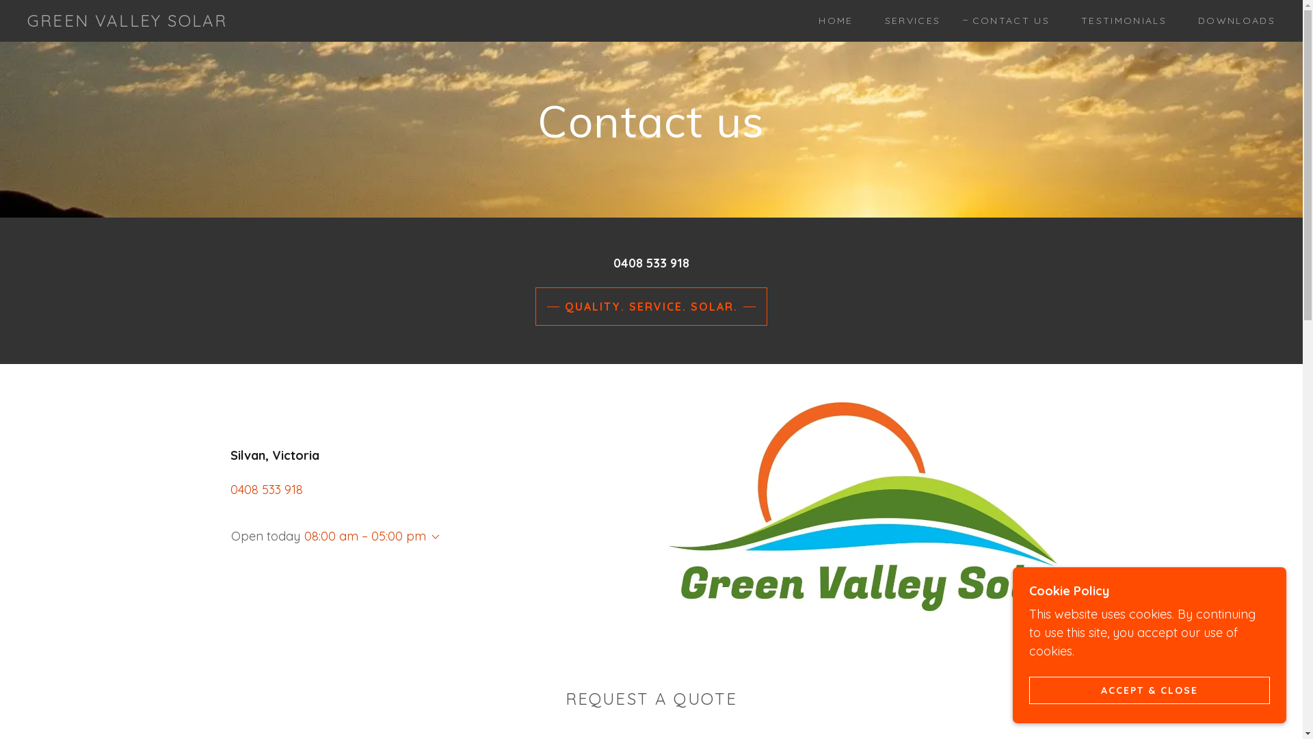 The image size is (1313, 739). I want to click on SERVICES, so click(908, 21).